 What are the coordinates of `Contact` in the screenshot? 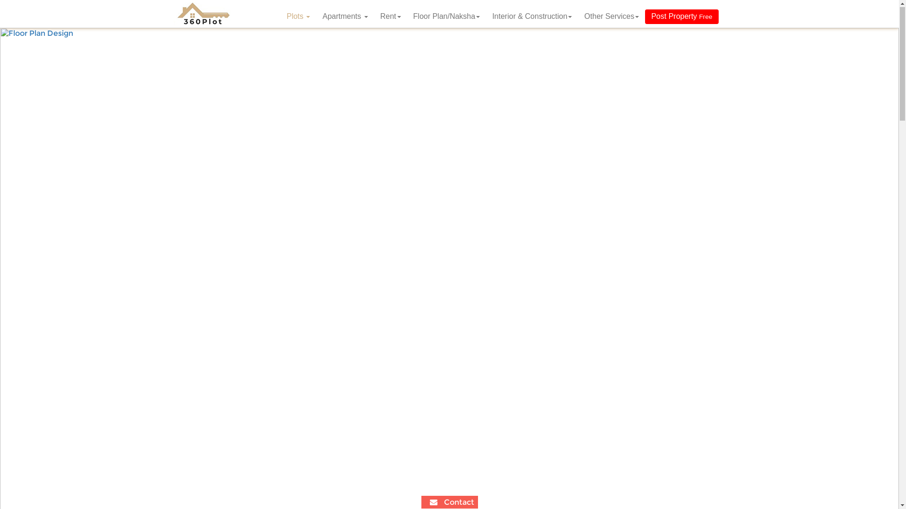 It's located at (449, 502).